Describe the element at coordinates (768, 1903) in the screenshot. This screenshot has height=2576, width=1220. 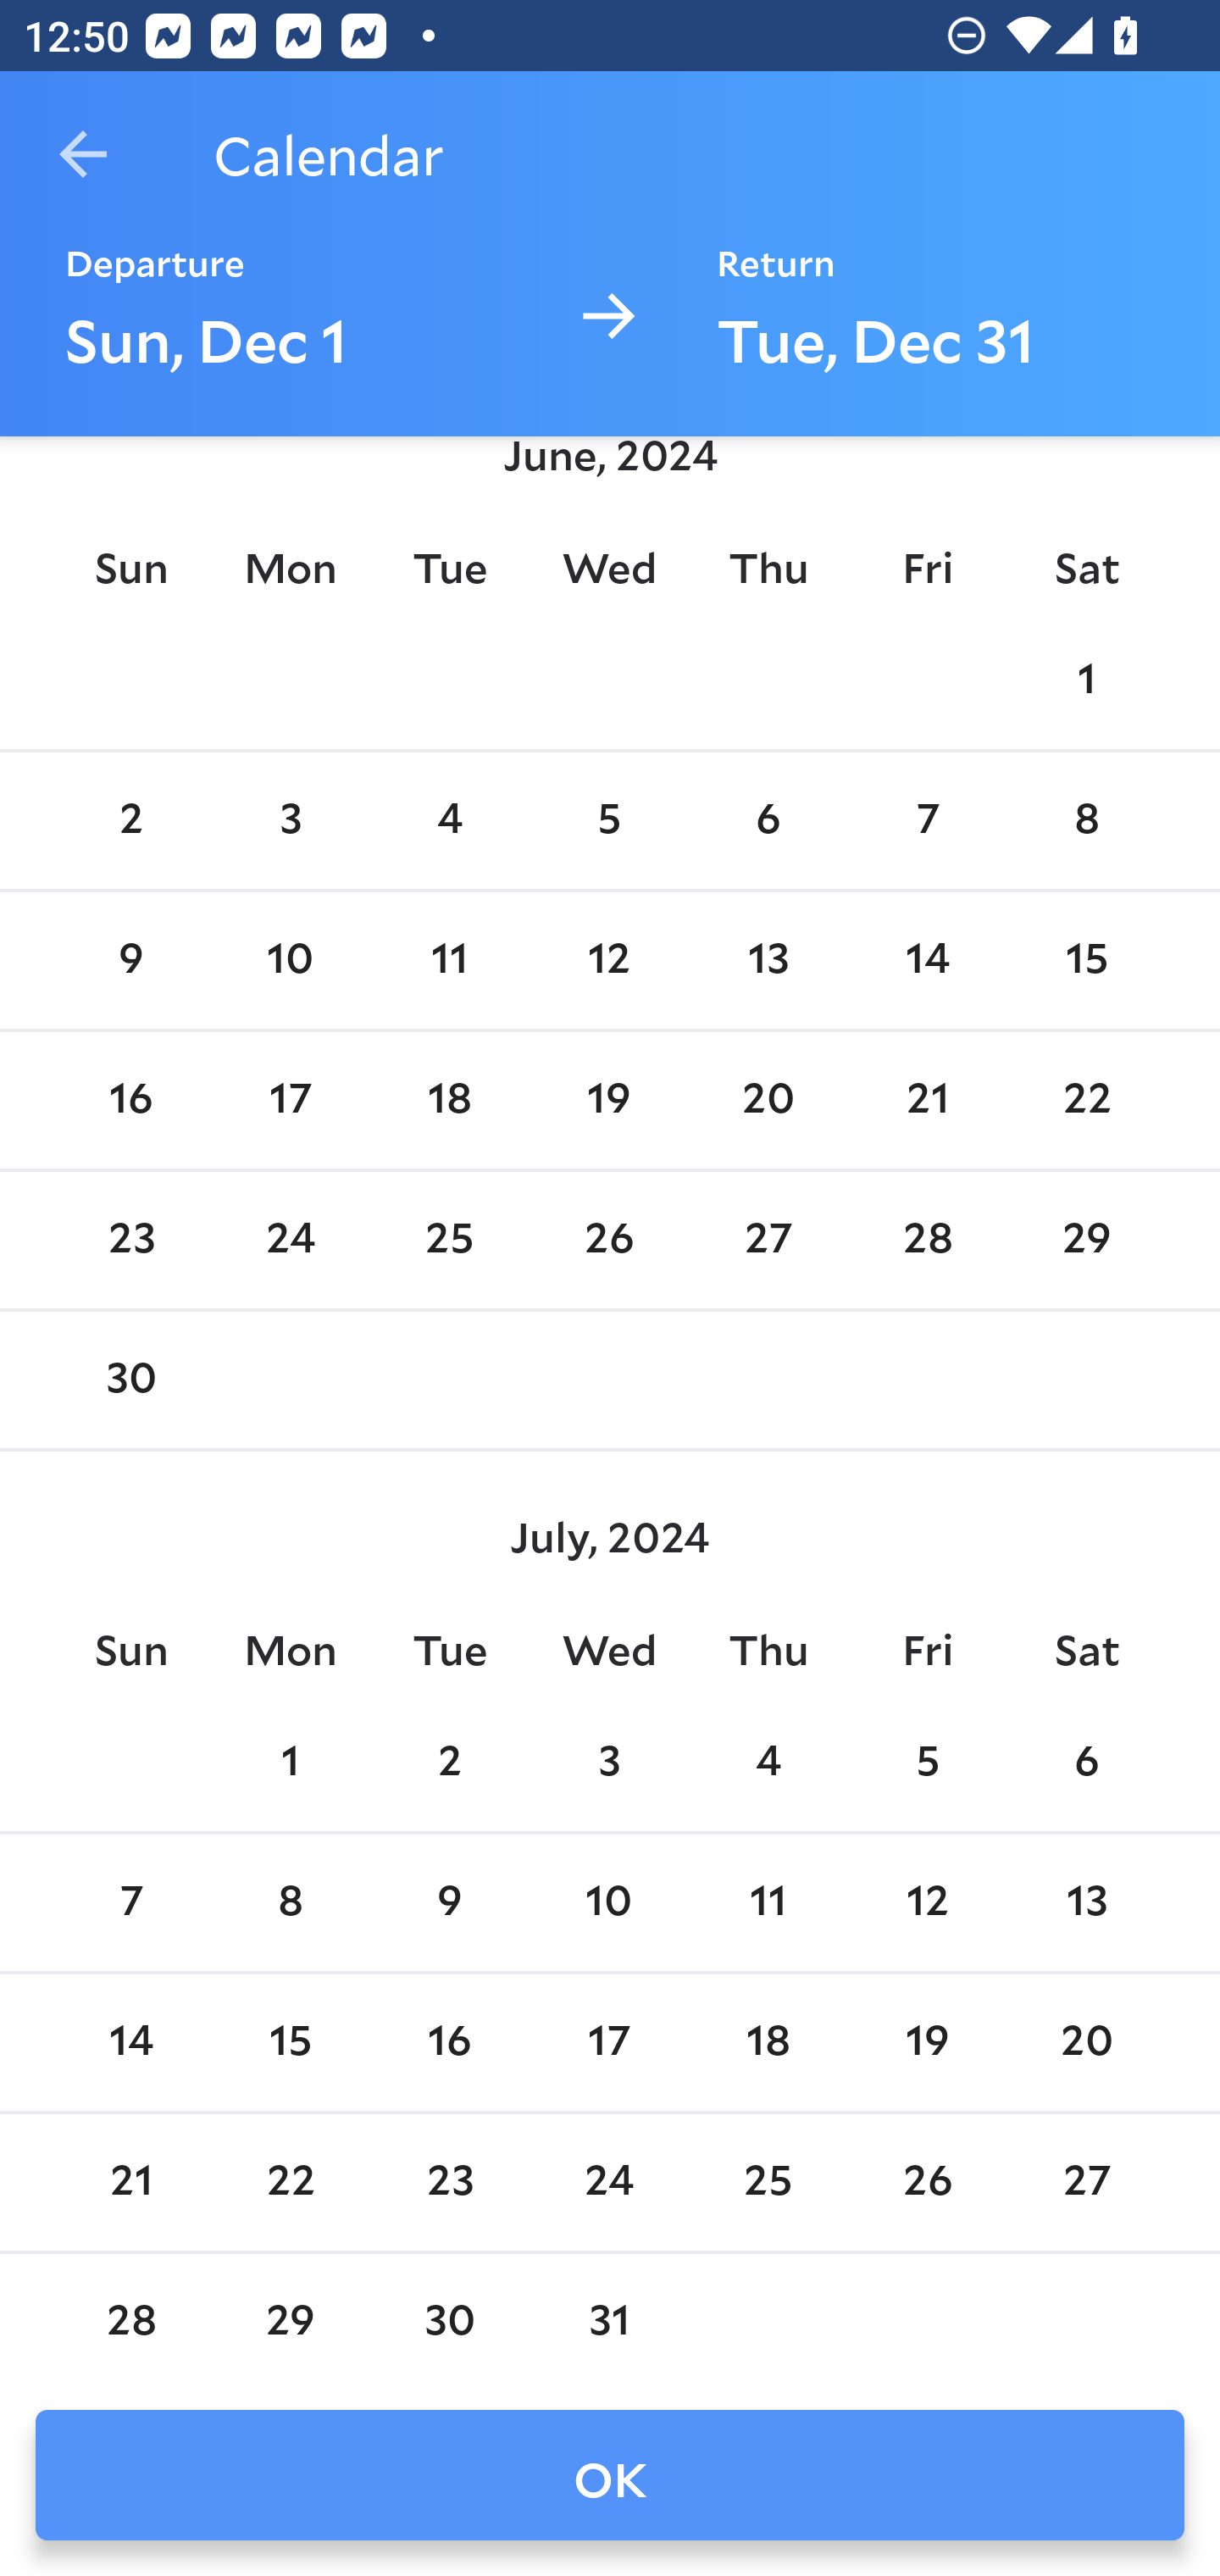
I see `11` at that location.